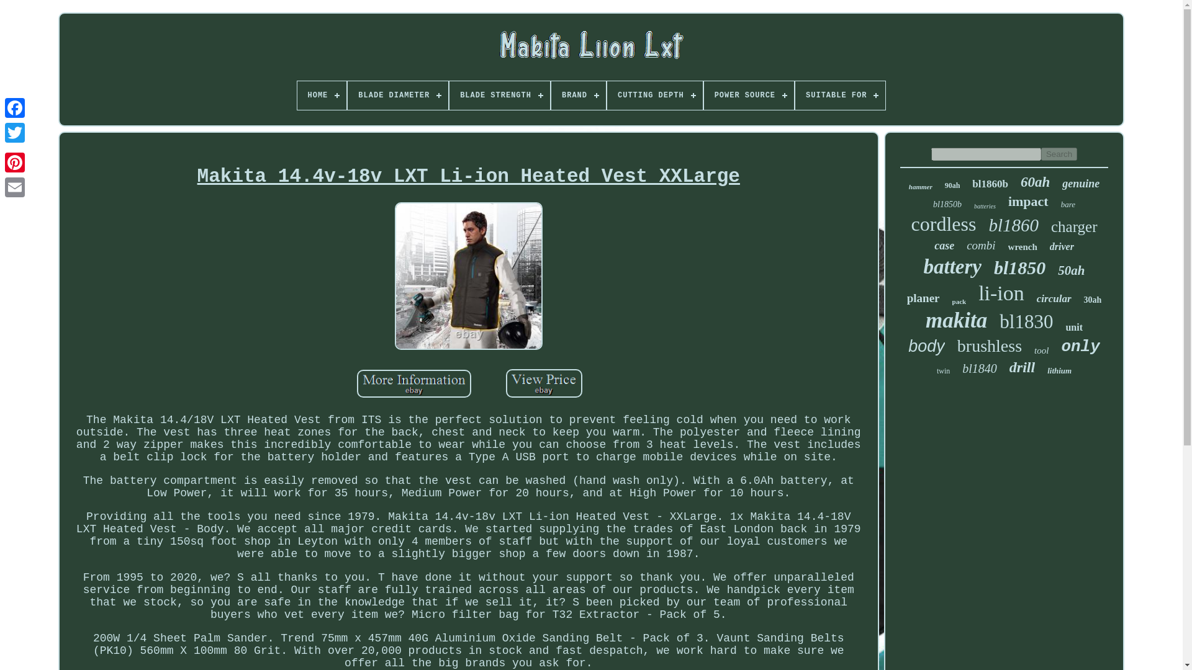 This screenshot has height=670, width=1192. What do you see at coordinates (578, 96) in the screenshot?
I see `BRAND` at bounding box center [578, 96].